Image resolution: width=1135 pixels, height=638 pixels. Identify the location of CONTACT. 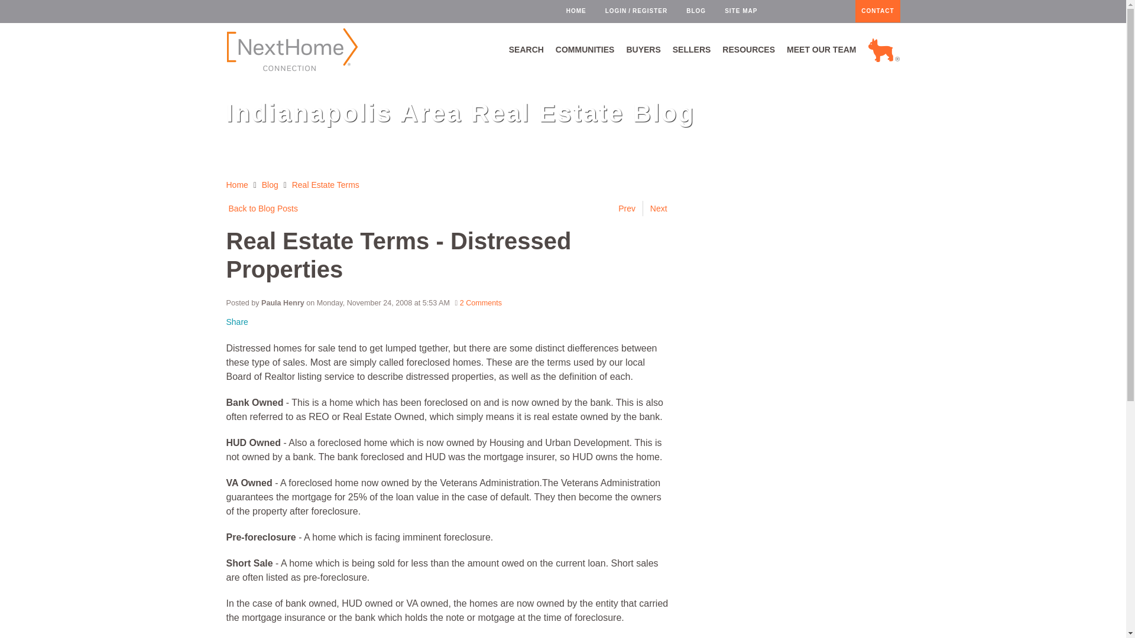
(877, 11).